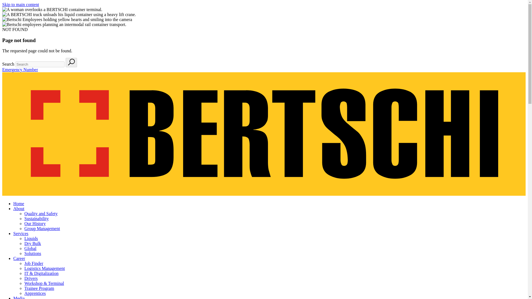  What do you see at coordinates (41, 213) in the screenshot?
I see `Quality and Safety` at bounding box center [41, 213].